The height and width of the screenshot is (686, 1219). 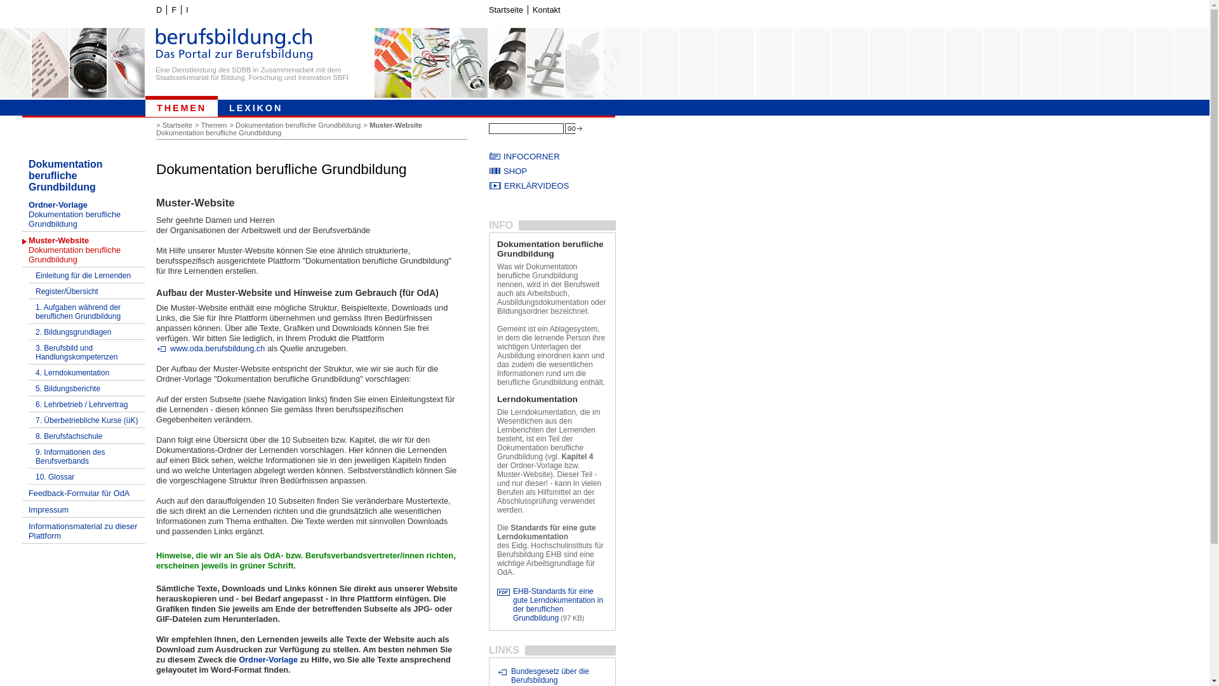 I want to click on I, so click(x=187, y=10).